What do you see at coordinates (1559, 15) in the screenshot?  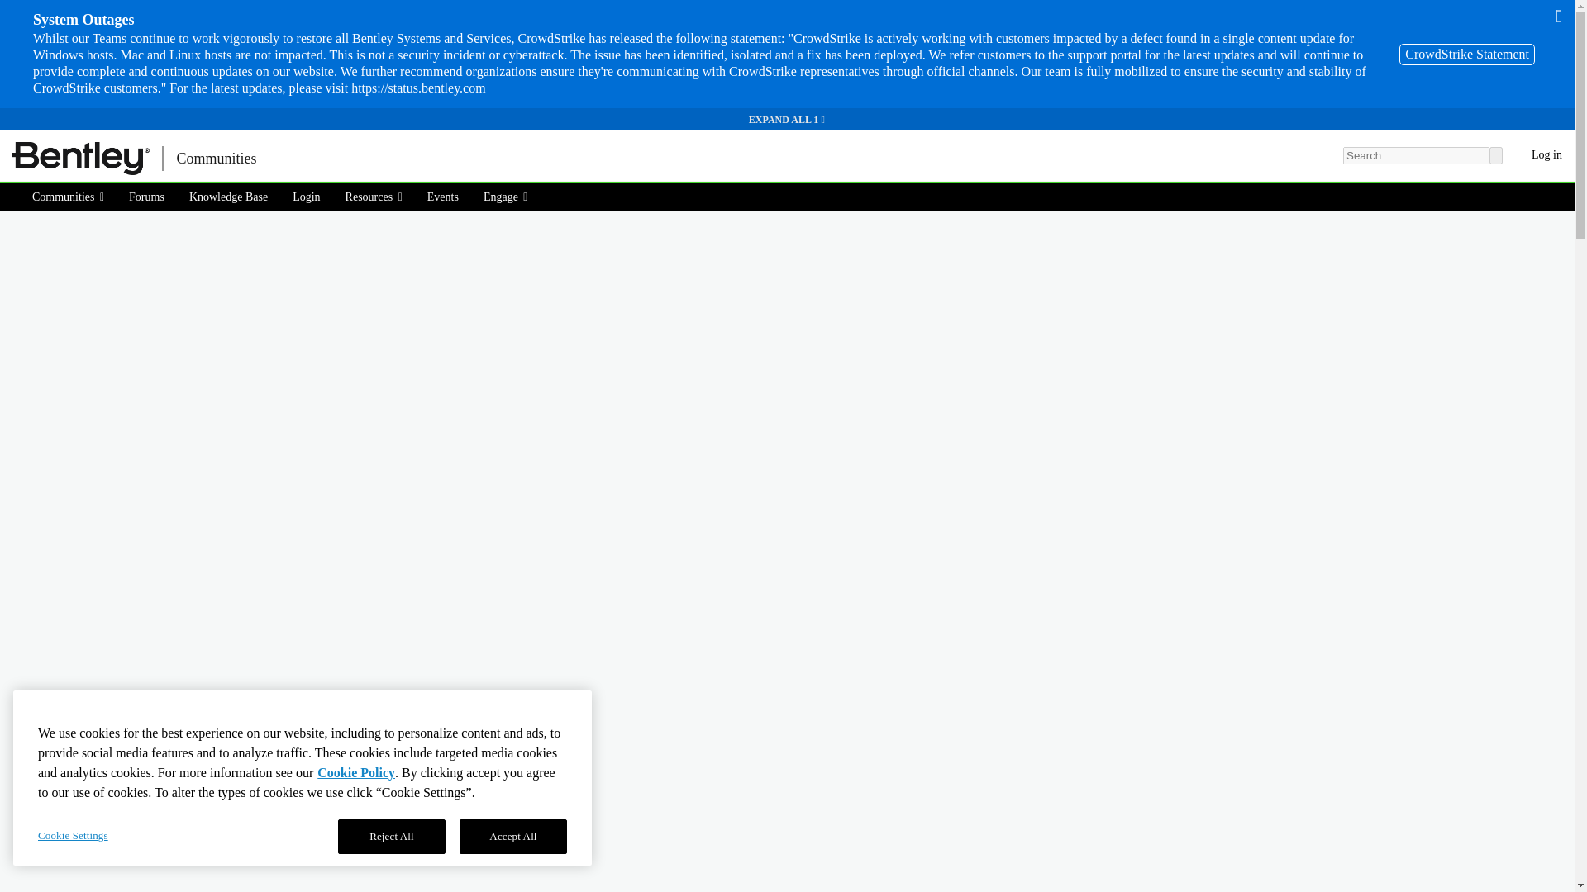 I see `Dismiss announcement System Outages ` at bounding box center [1559, 15].